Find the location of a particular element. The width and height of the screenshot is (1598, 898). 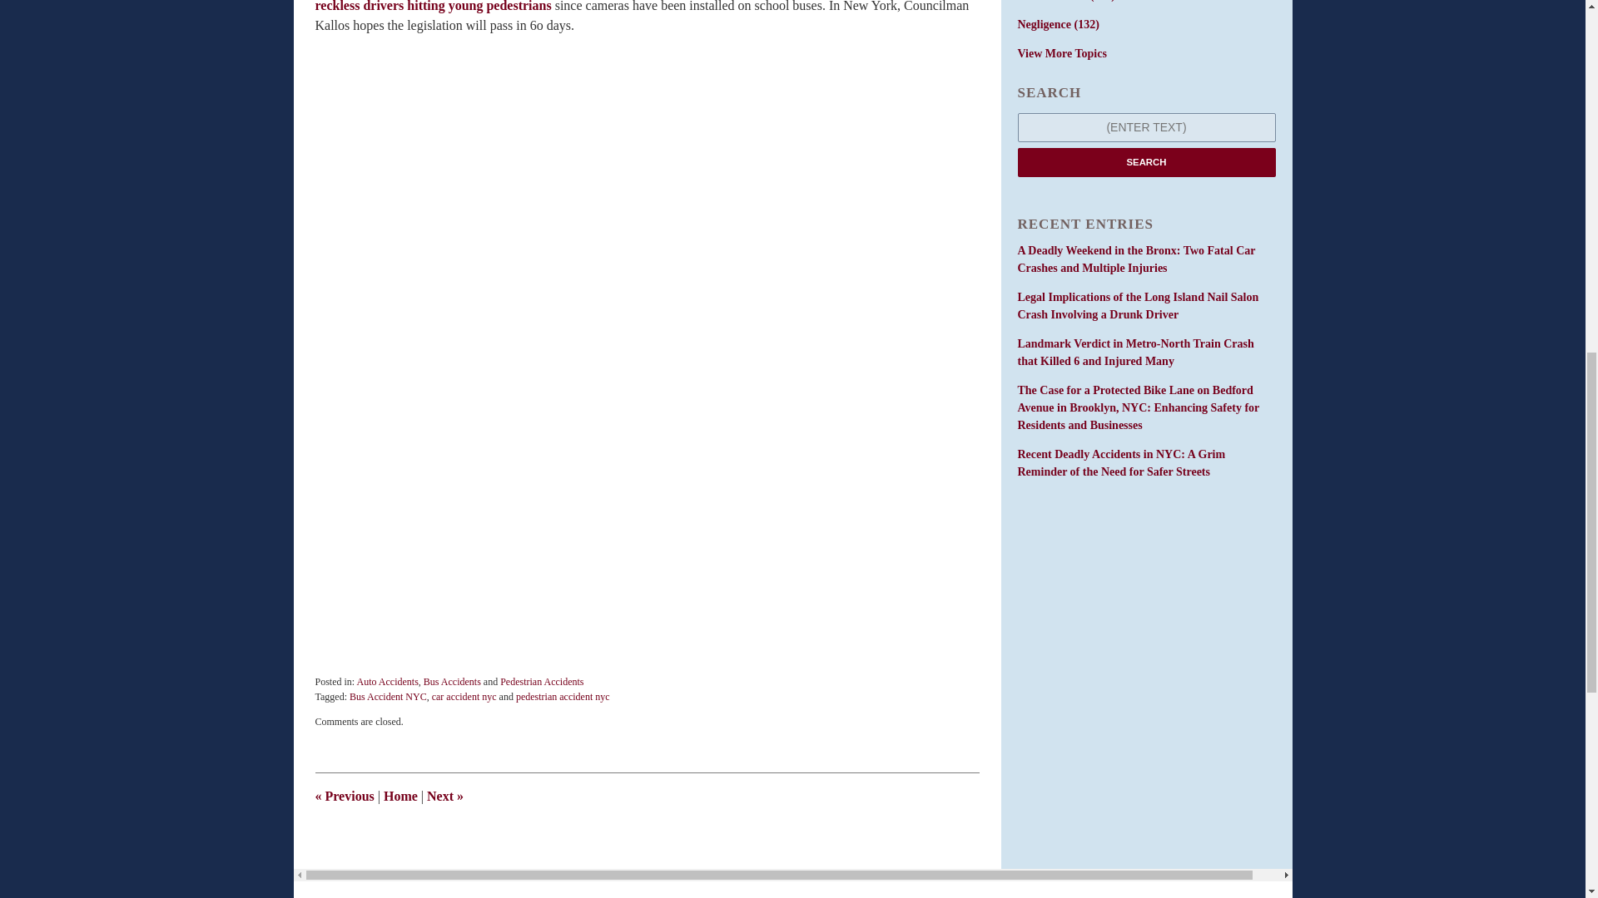

View all posts tagged with pedestrian accident nyc is located at coordinates (563, 696).